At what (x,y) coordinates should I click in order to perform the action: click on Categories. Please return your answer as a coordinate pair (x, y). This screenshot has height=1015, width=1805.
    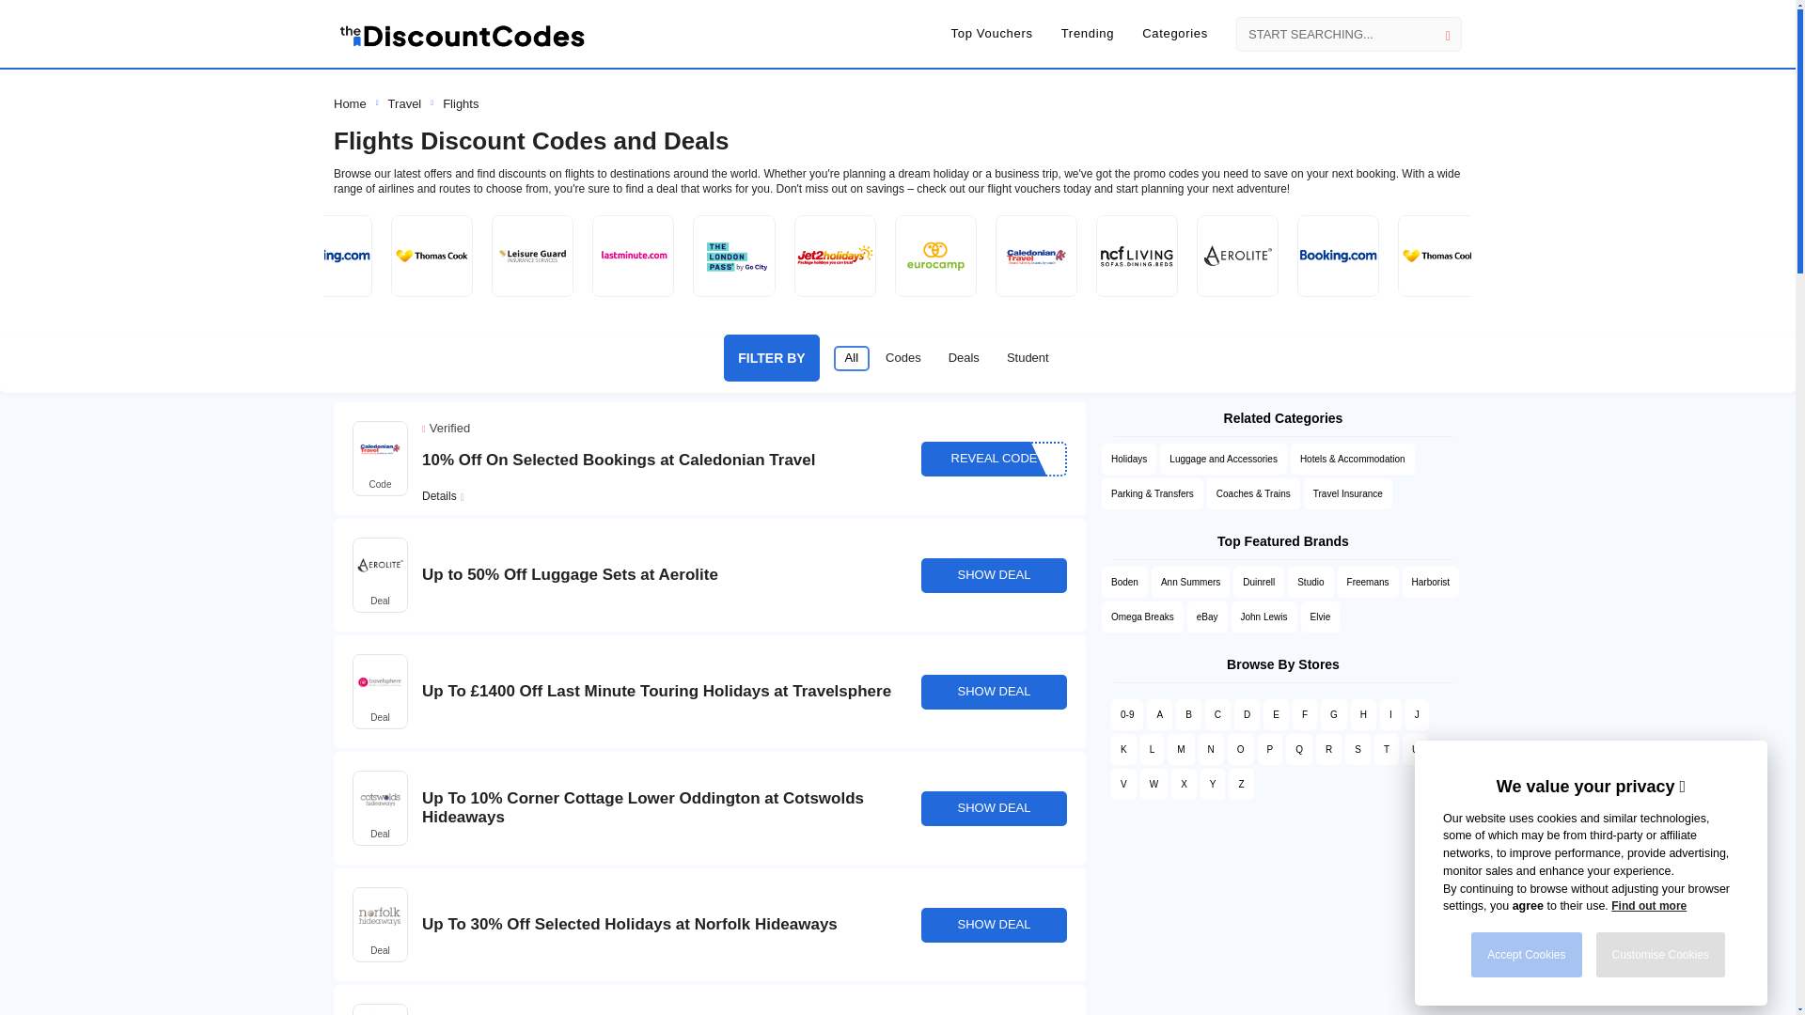
    Looking at the image, I should click on (1175, 34).